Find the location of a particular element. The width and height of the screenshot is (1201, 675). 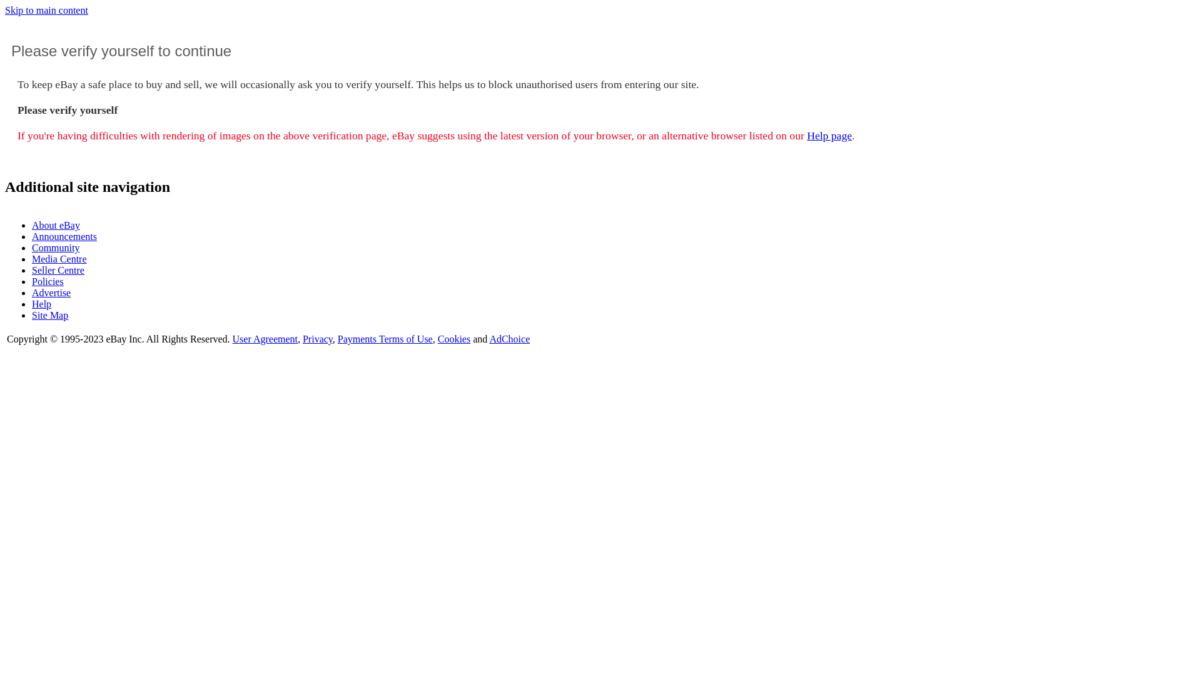

Policies is located at coordinates (48, 281).